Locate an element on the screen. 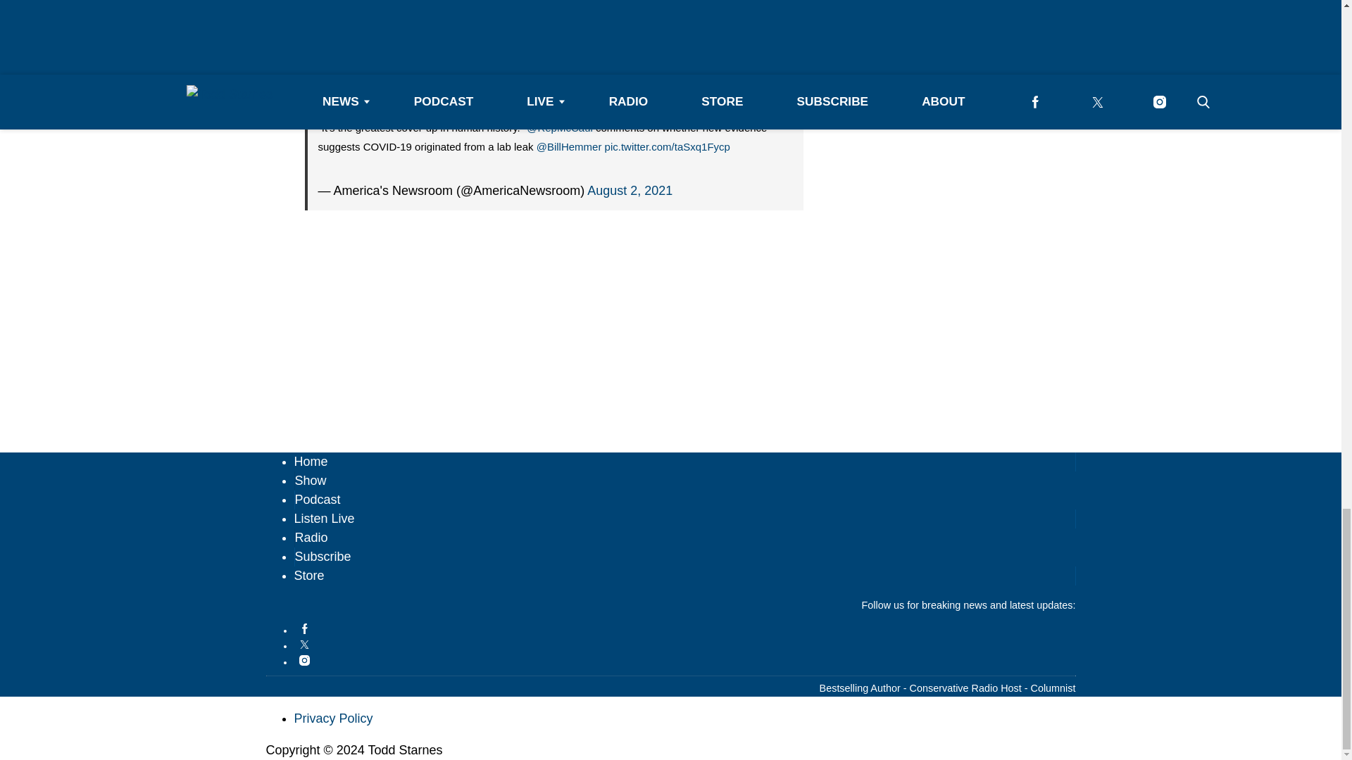 This screenshot has width=1352, height=760. Follow us on Instagram is located at coordinates (685, 660).